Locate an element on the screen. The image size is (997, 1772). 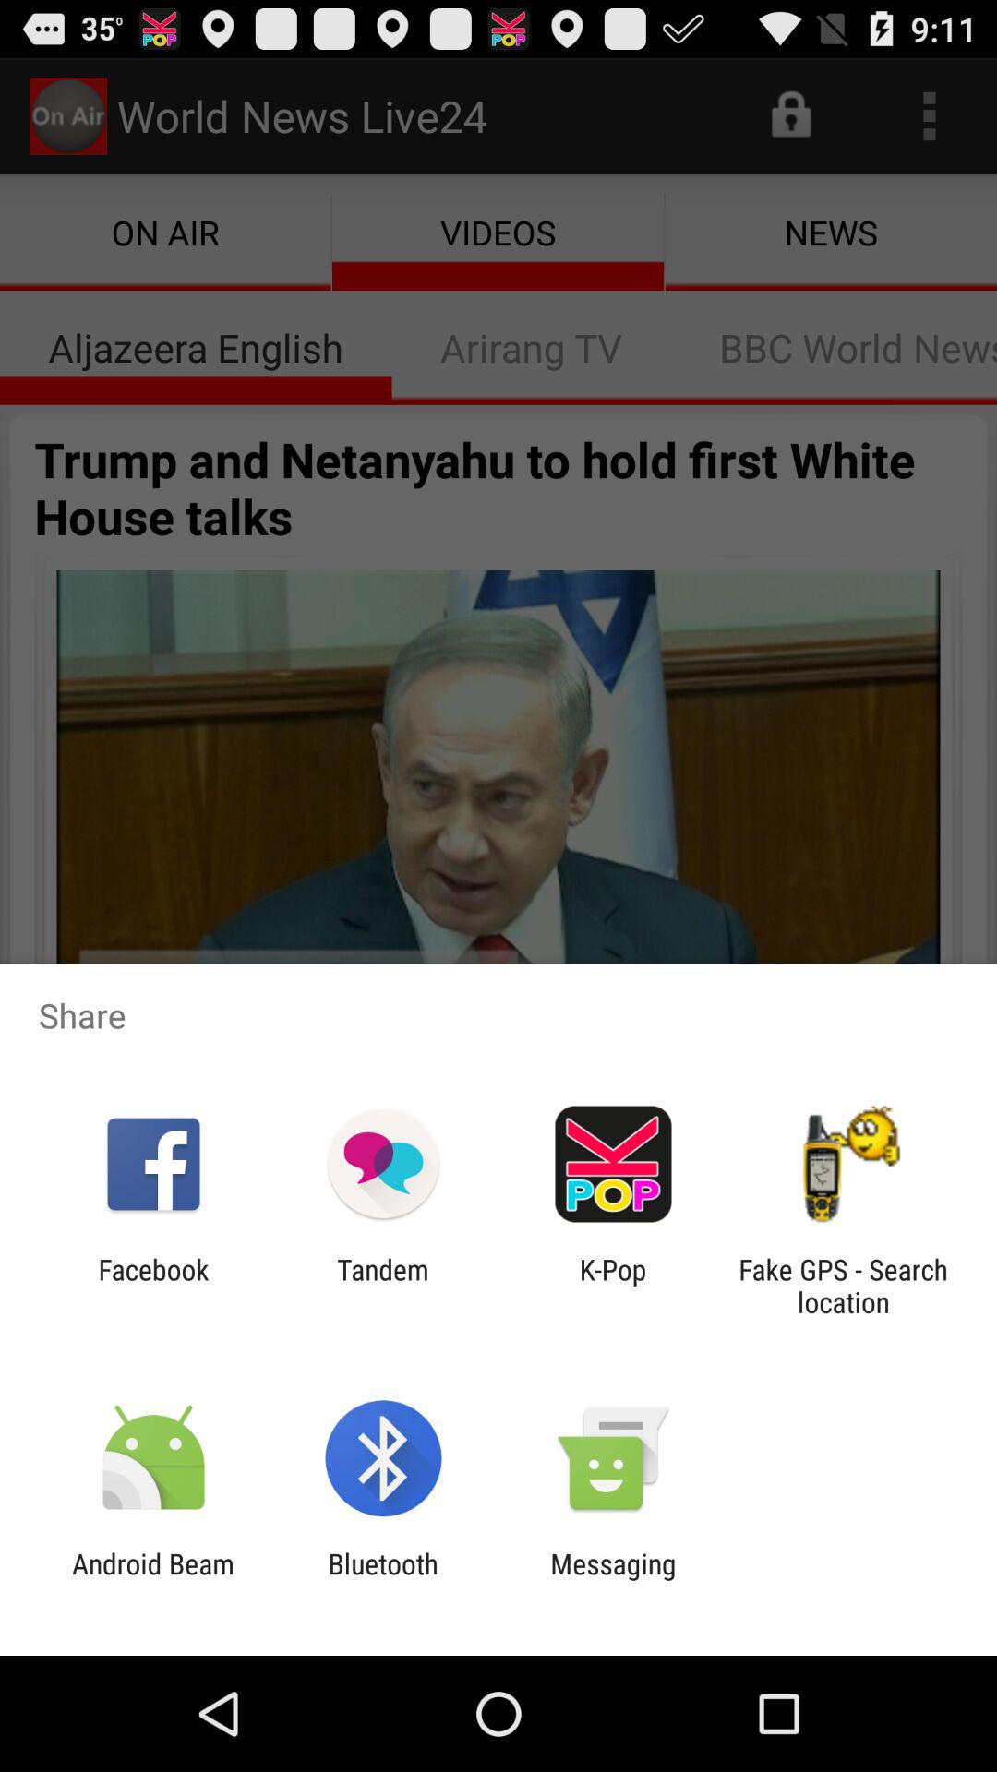
scroll until android beam icon is located at coordinates (153, 1580).